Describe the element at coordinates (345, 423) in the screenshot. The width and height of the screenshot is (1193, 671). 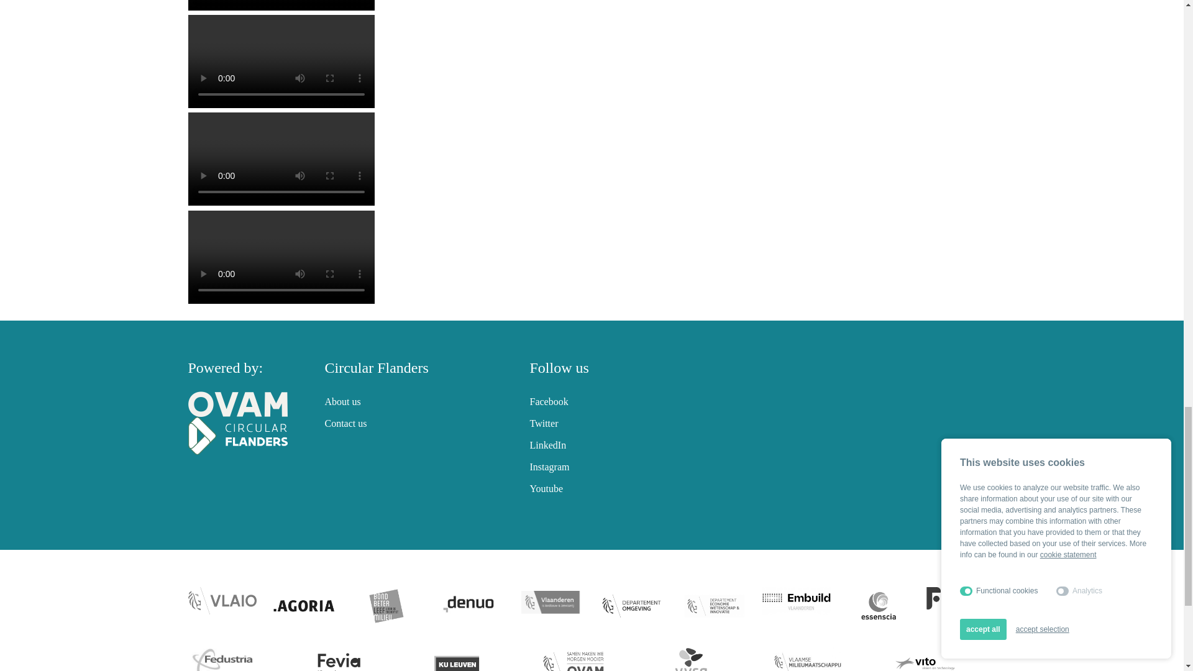
I see `Contact us` at that location.